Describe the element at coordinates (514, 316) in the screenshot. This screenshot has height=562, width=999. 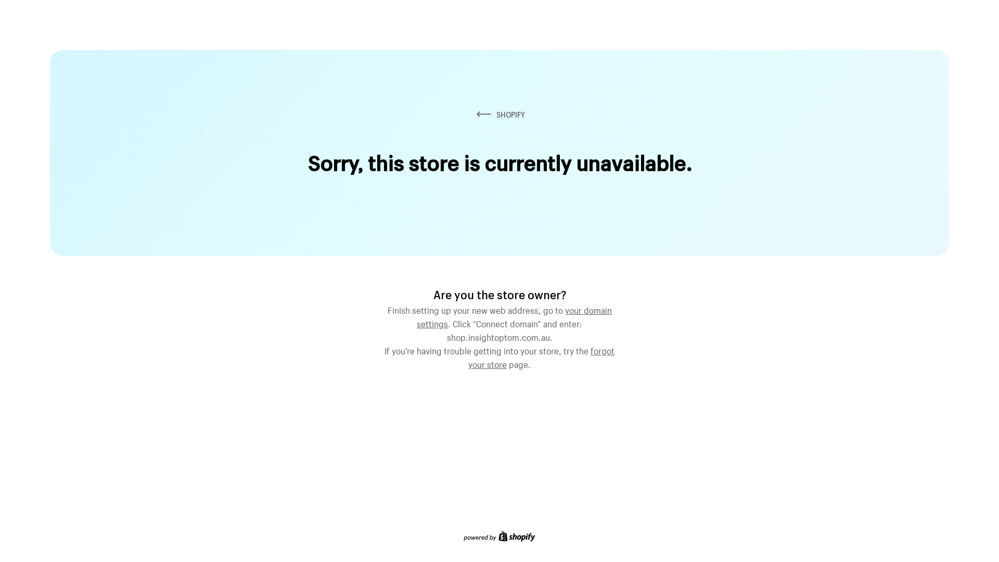
I see `your domain settings` at that location.